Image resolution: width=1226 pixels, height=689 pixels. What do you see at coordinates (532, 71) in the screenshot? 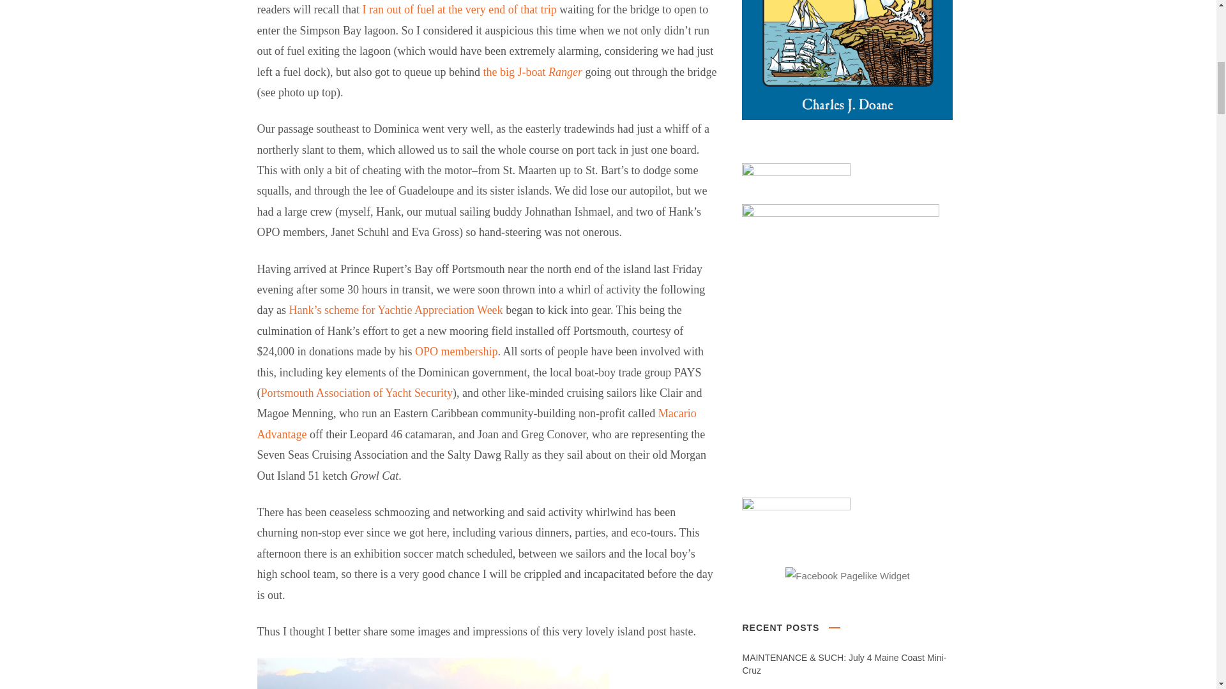
I see `Ranger link` at bounding box center [532, 71].